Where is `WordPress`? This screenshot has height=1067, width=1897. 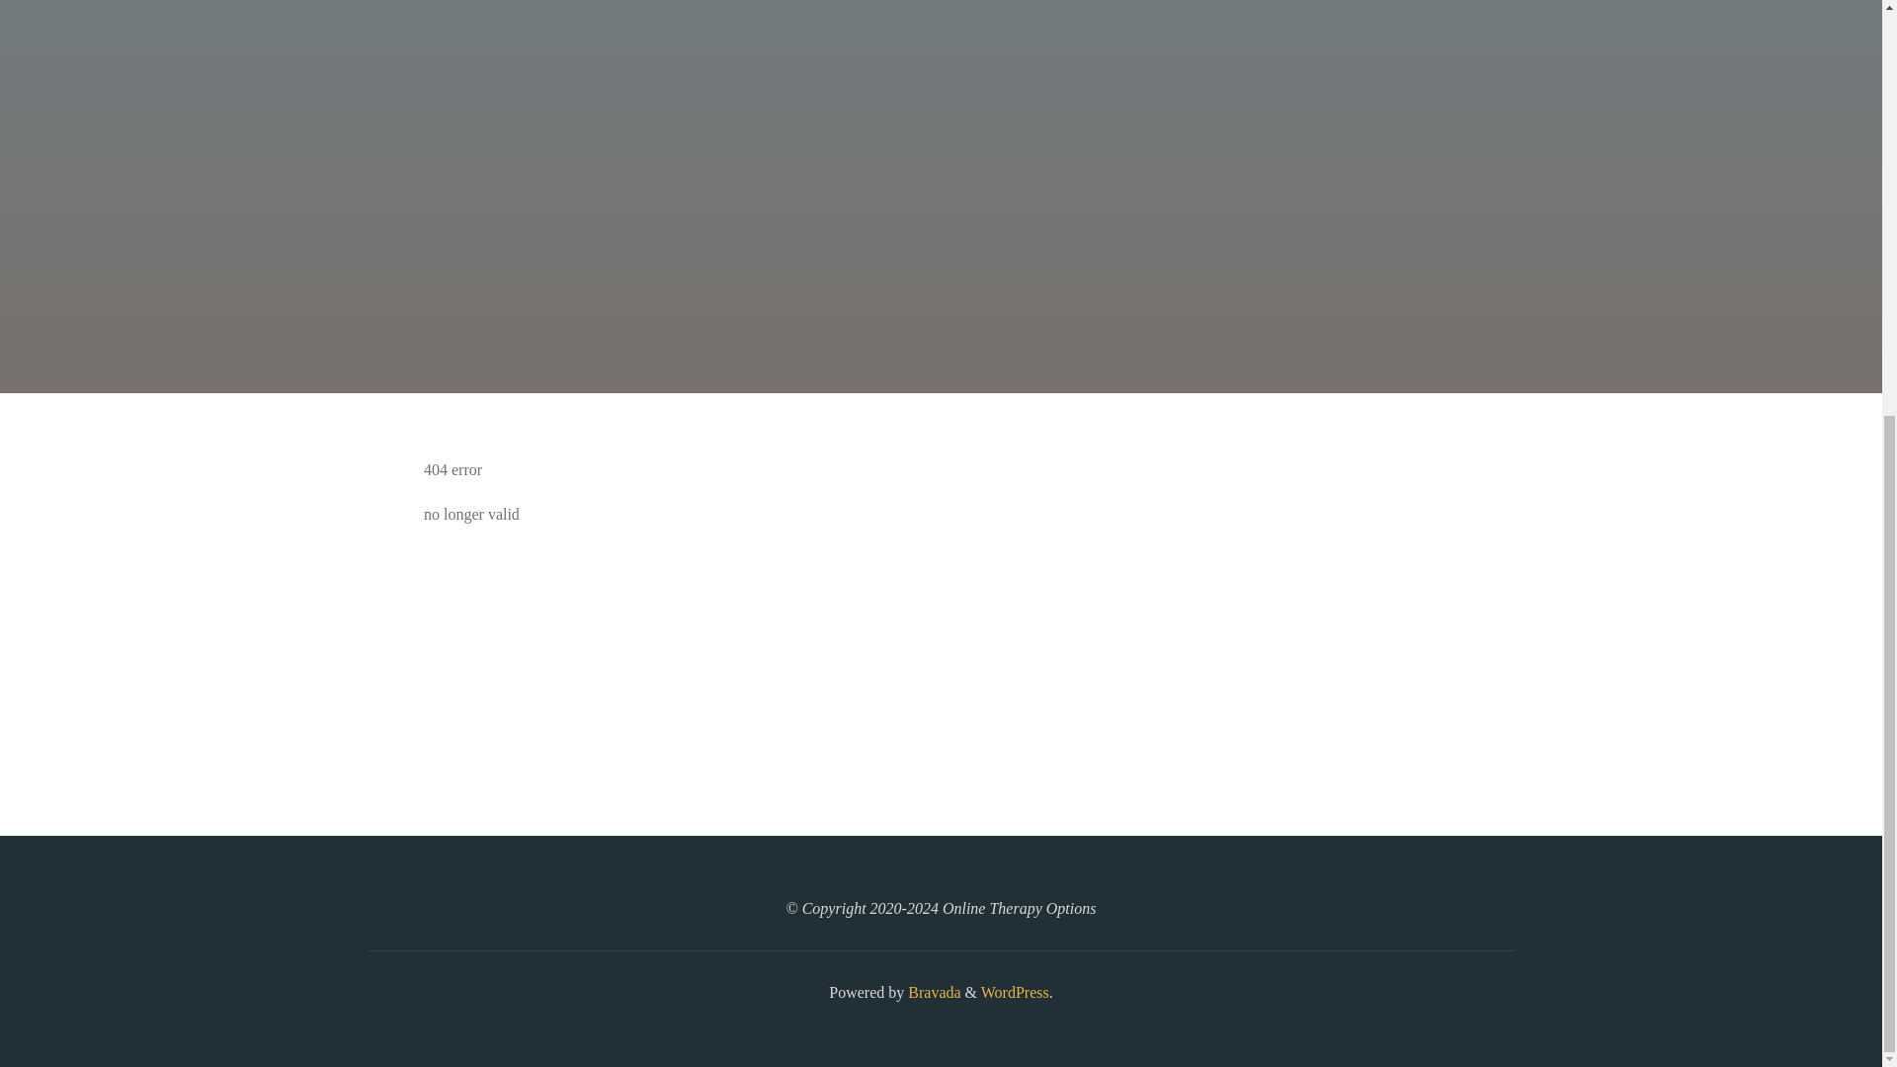 WordPress is located at coordinates (1014, 992).